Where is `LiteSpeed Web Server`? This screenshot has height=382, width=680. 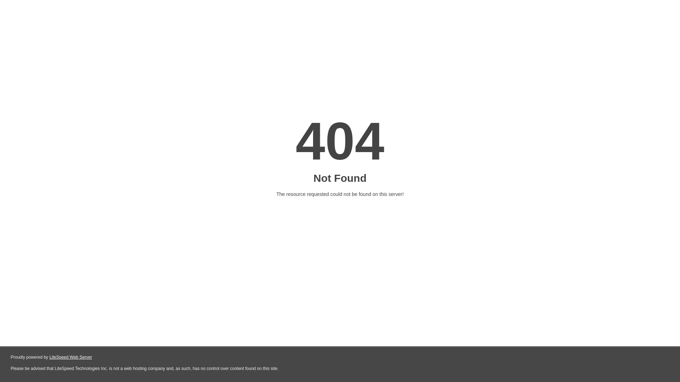
LiteSpeed Web Server is located at coordinates (71, 357).